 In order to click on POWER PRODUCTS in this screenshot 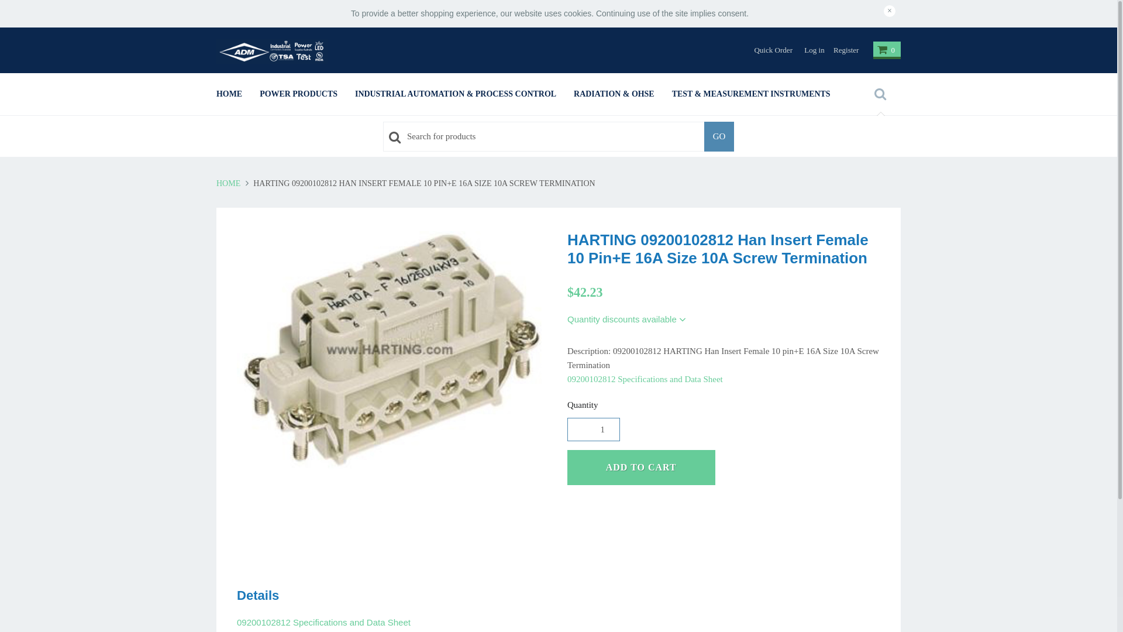, I will do `click(298, 94)`.